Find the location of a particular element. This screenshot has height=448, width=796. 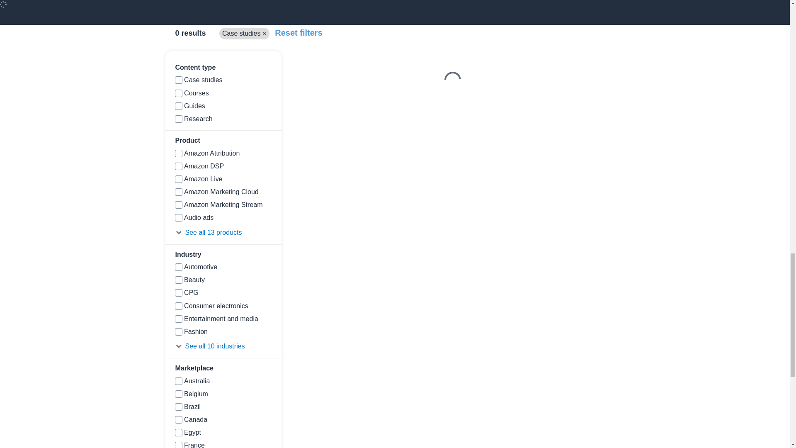

Courses is located at coordinates (178, 93).